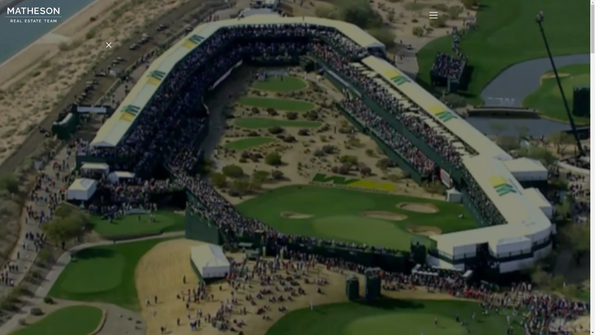 The height and width of the screenshot is (335, 595). I want to click on PROPERTIES, so click(140, 17).